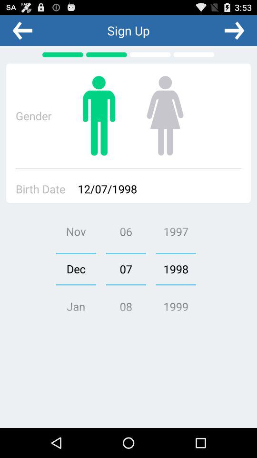 This screenshot has width=257, height=458. Describe the element at coordinates (63, 54) in the screenshot. I see `click on the first green bar above the text gender` at that location.